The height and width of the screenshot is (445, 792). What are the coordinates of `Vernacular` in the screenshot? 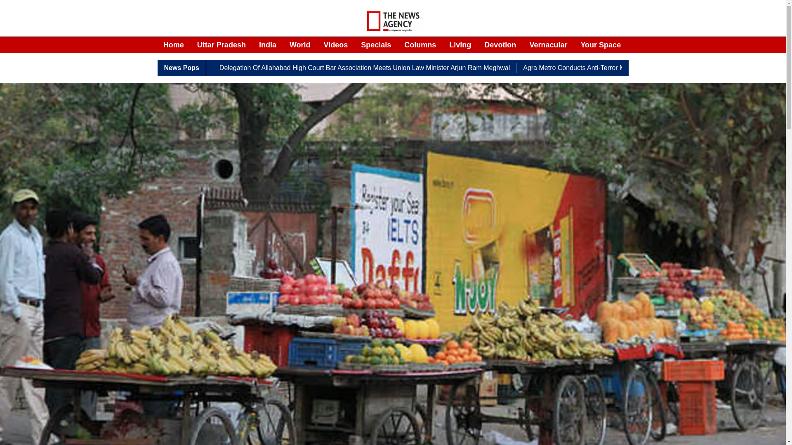 It's located at (548, 45).